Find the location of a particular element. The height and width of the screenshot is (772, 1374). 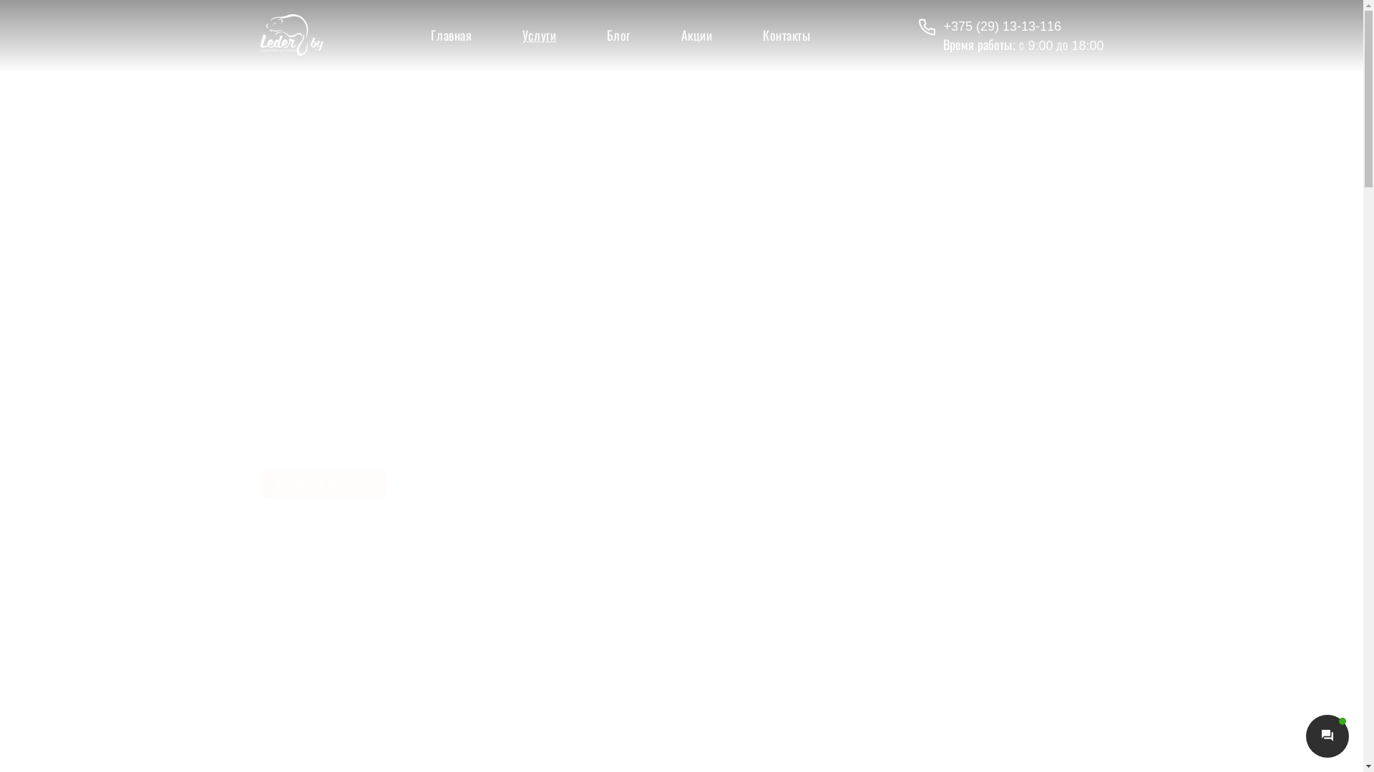

+375 (29) 13-13-116 is located at coordinates (1010, 27).